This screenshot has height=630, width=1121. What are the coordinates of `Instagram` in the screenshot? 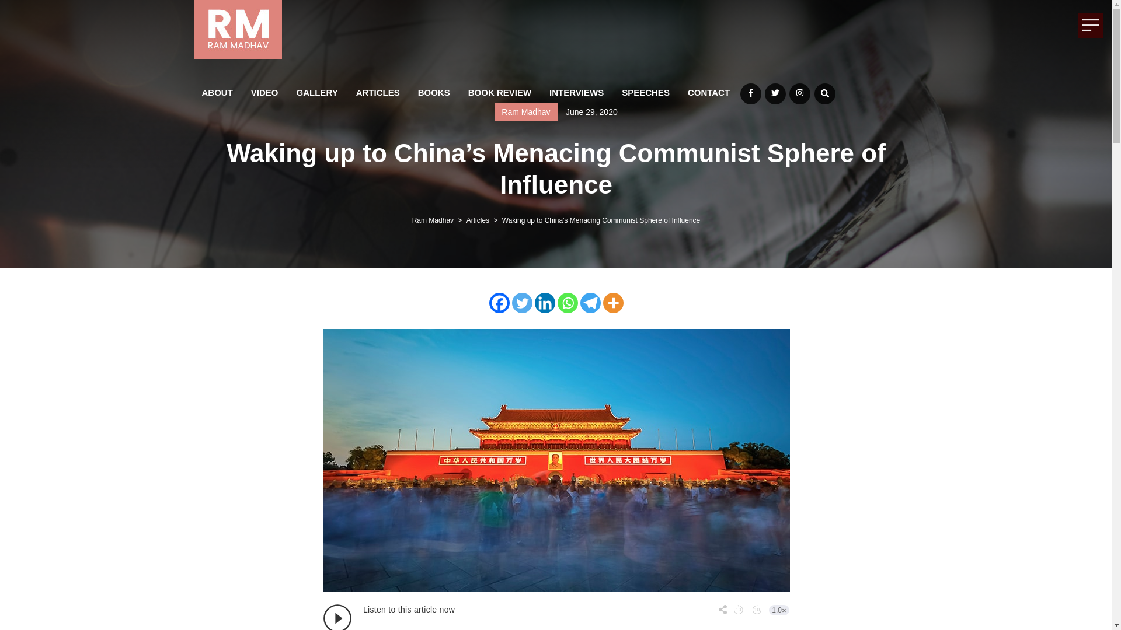 It's located at (800, 93).